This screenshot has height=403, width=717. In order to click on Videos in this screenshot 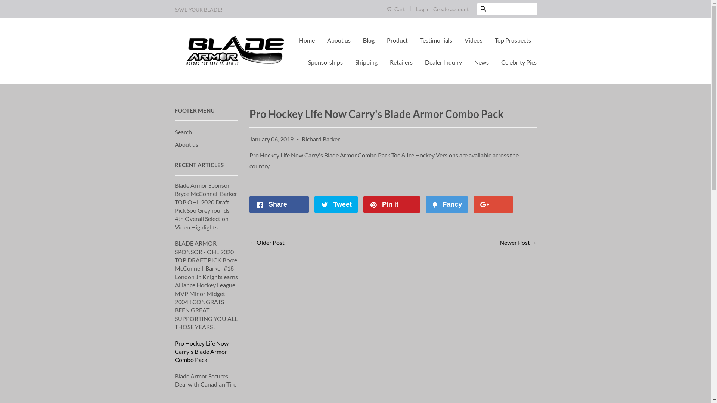, I will do `click(474, 40)`.